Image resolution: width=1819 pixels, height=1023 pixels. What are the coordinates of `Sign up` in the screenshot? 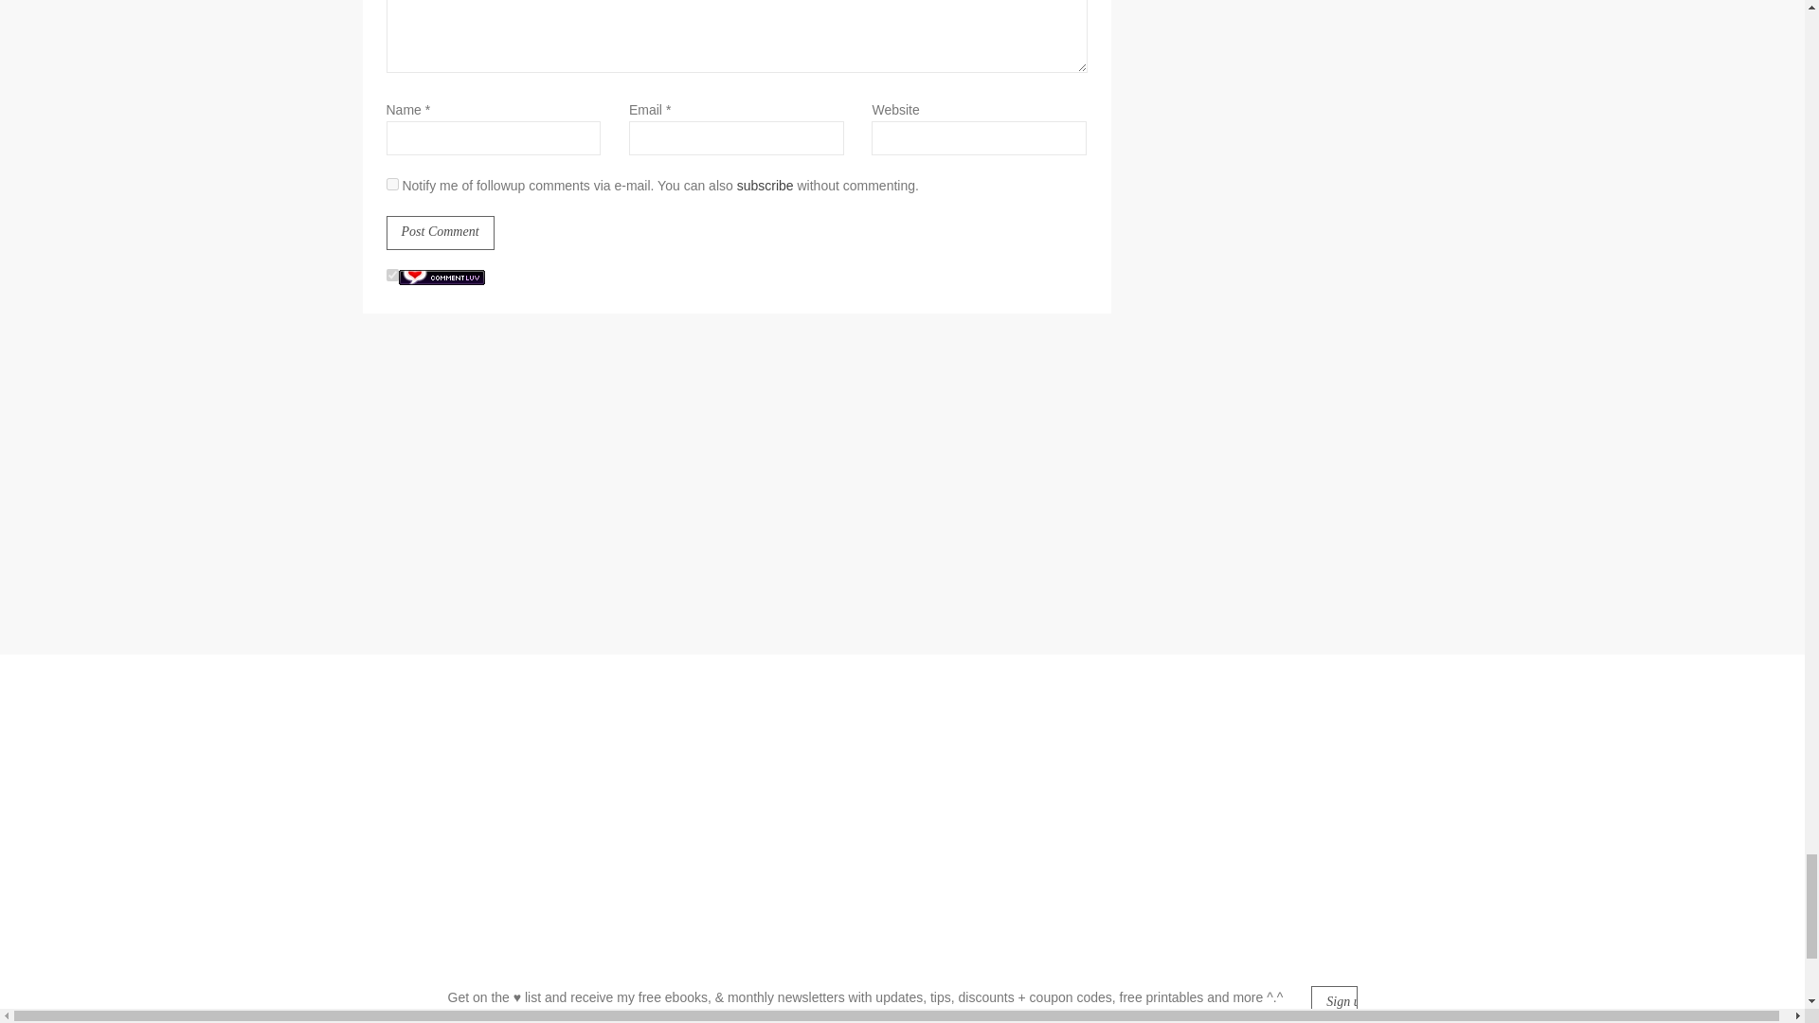 It's located at (1334, 1002).